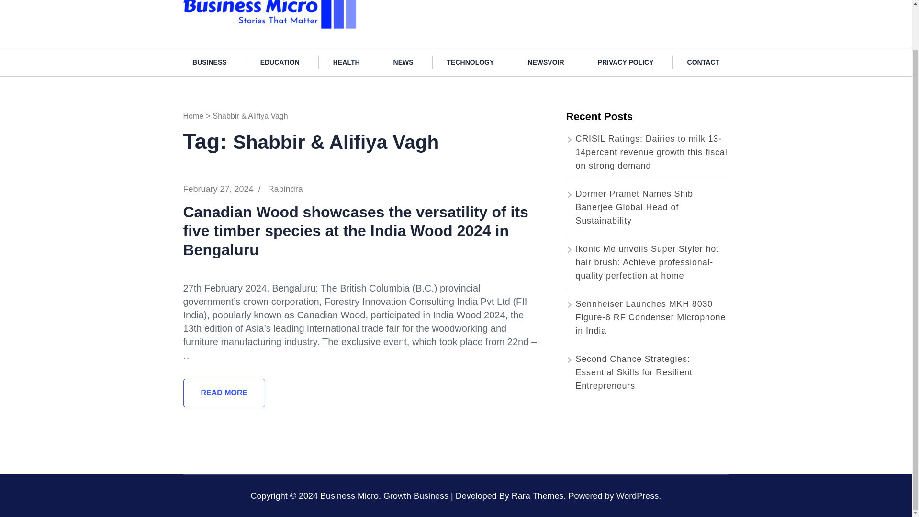 This screenshot has height=517, width=919. Describe the element at coordinates (403, 62) in the screenshot. I see `NEWS` at that location.